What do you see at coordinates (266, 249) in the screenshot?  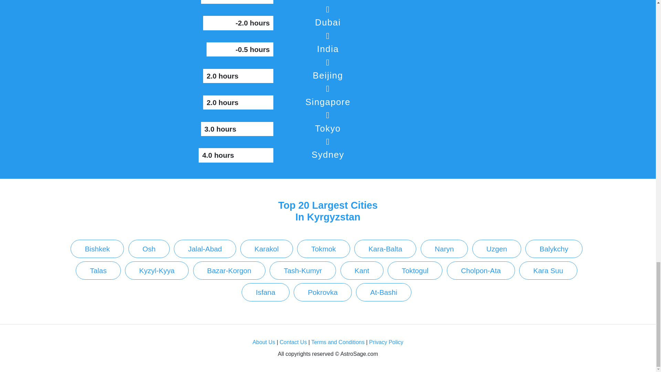 I see `Karakol` at bounding box center [266, 249].